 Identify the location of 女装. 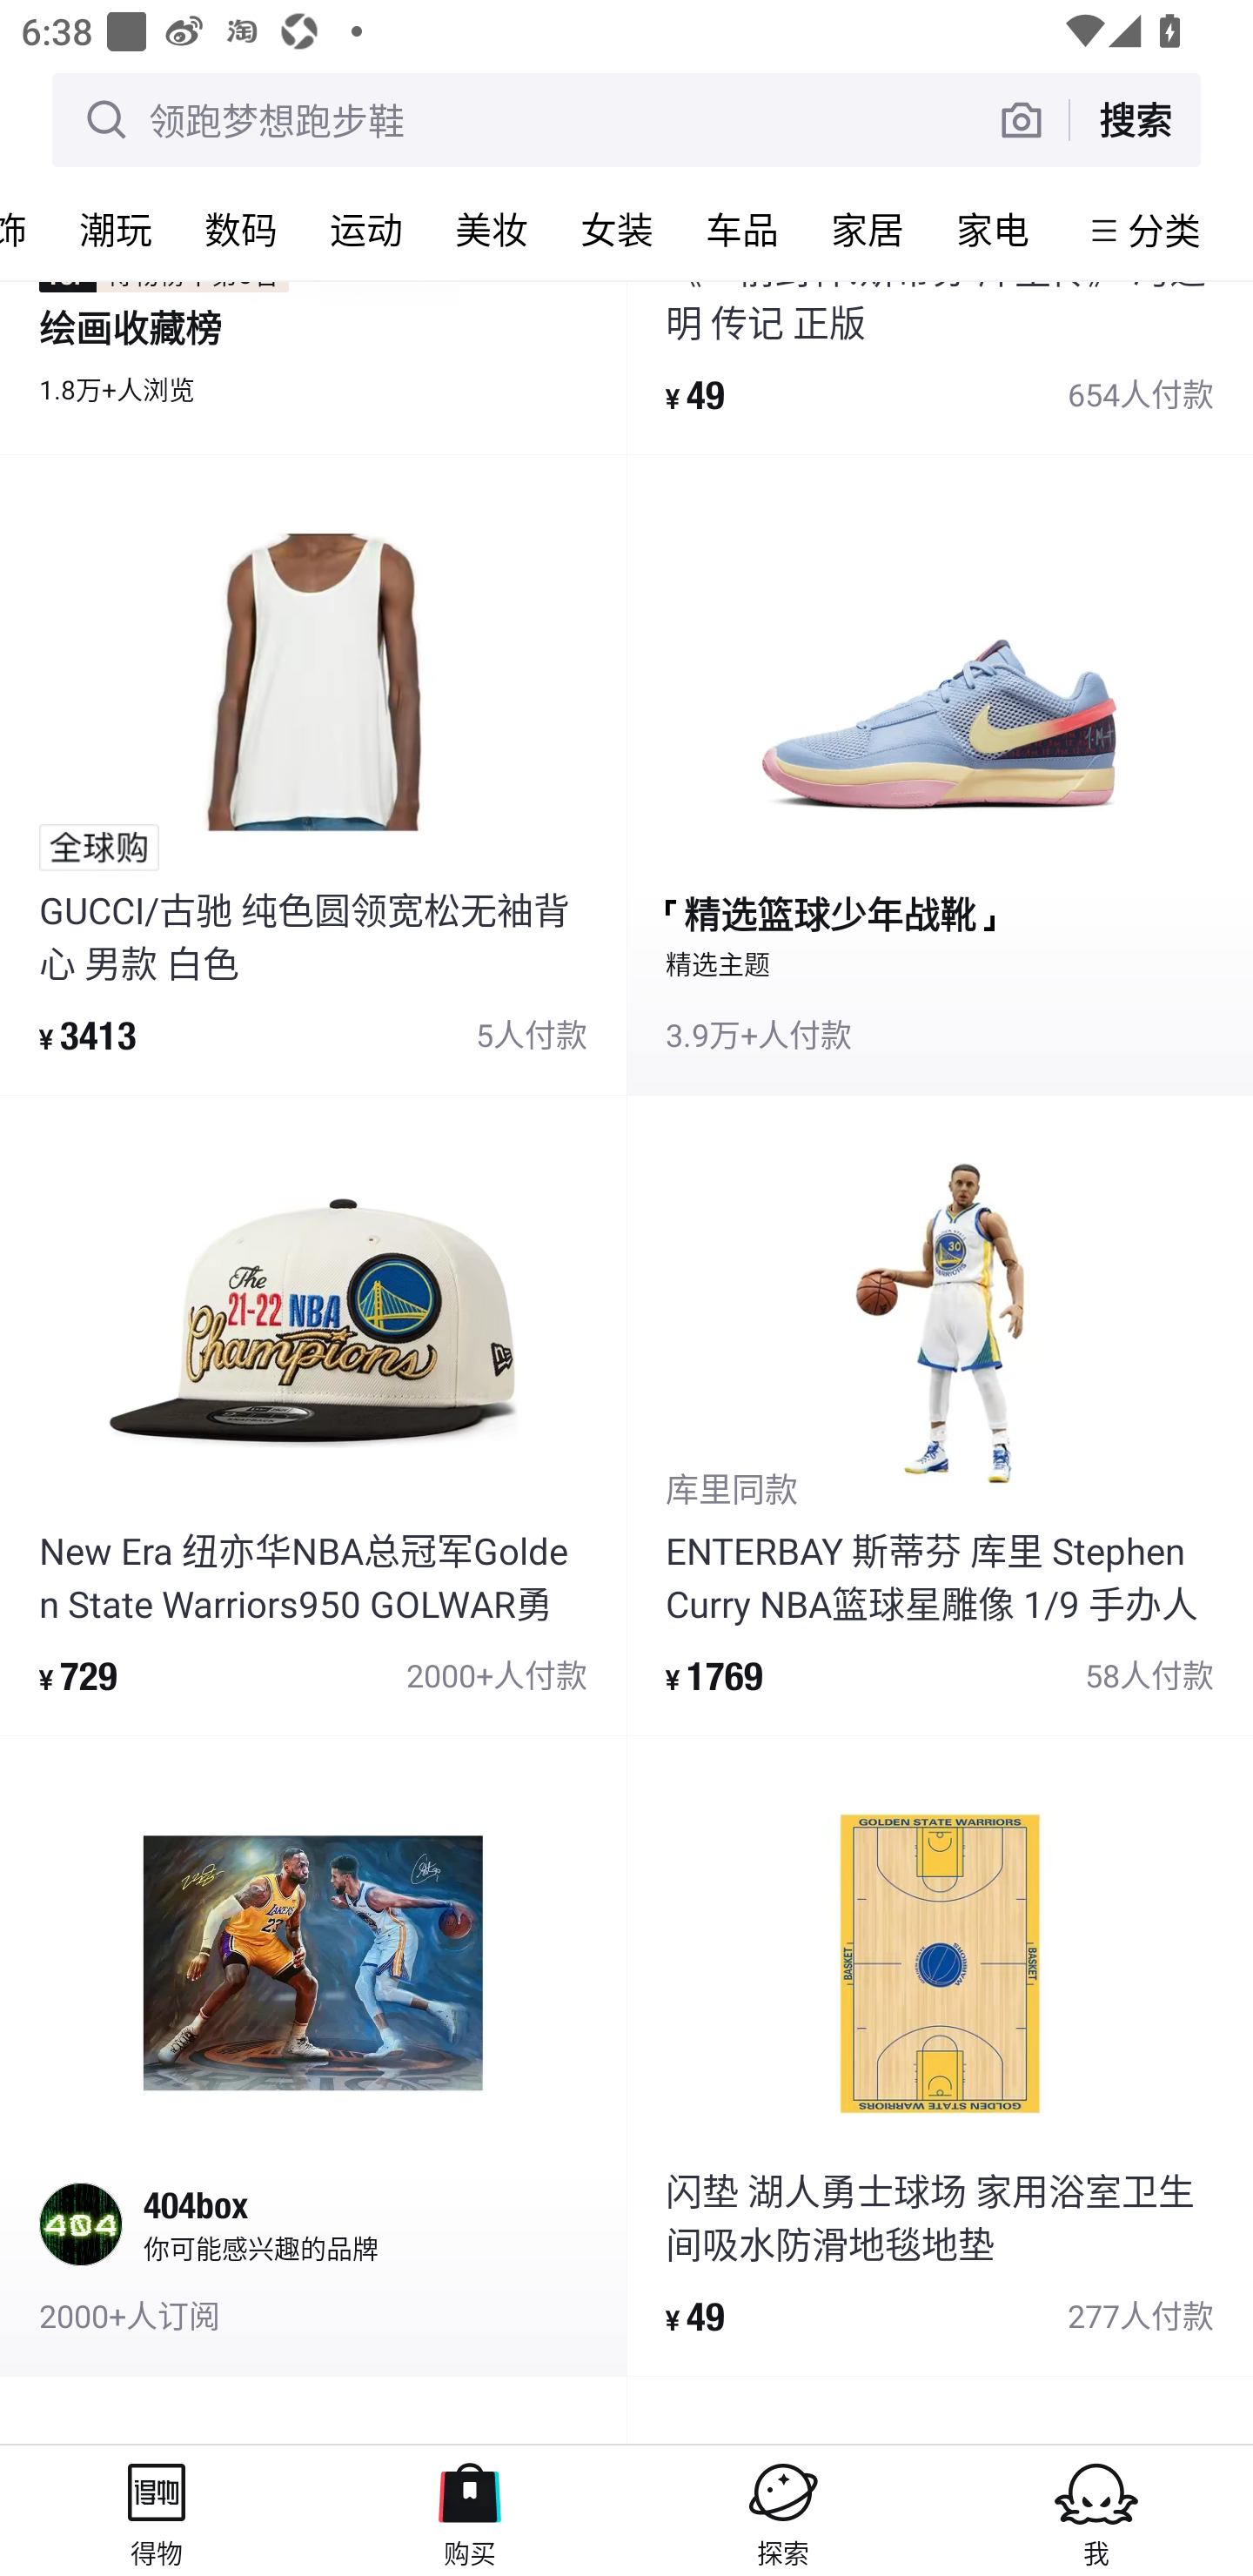
(616, 229).